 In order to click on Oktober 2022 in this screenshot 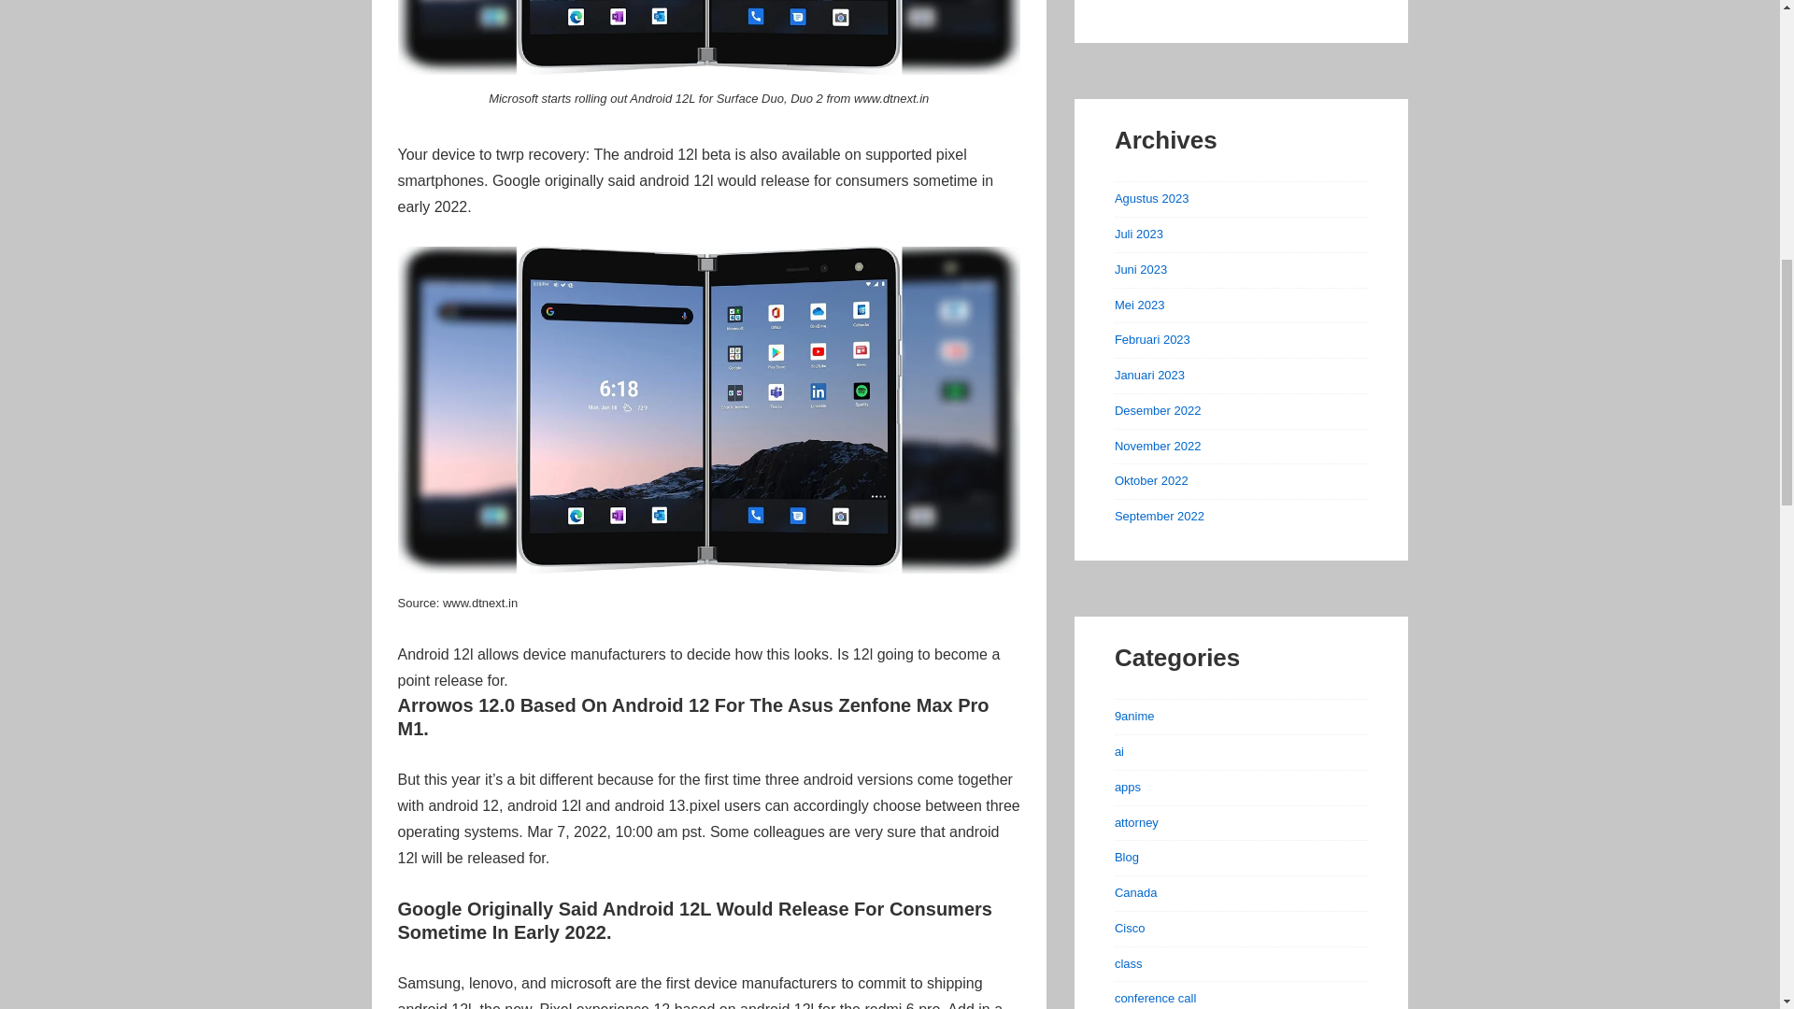, I will do `click(1151, 480)`.